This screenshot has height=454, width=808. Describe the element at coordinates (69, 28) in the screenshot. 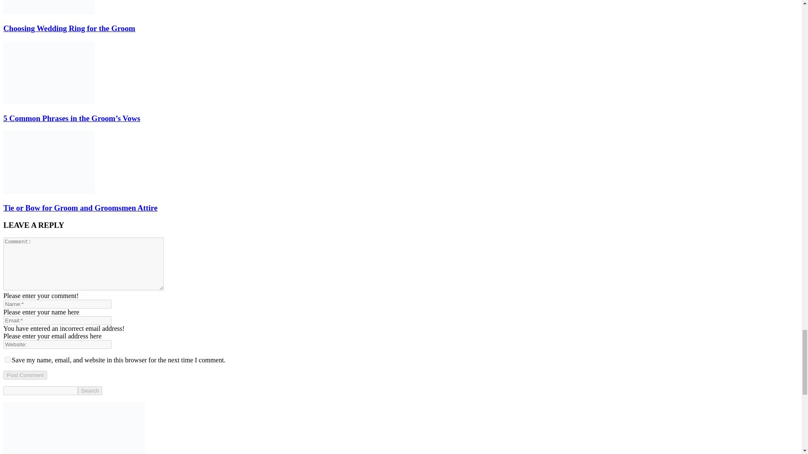

I see `Choosing Wedding Ring for the Groom` at that location.